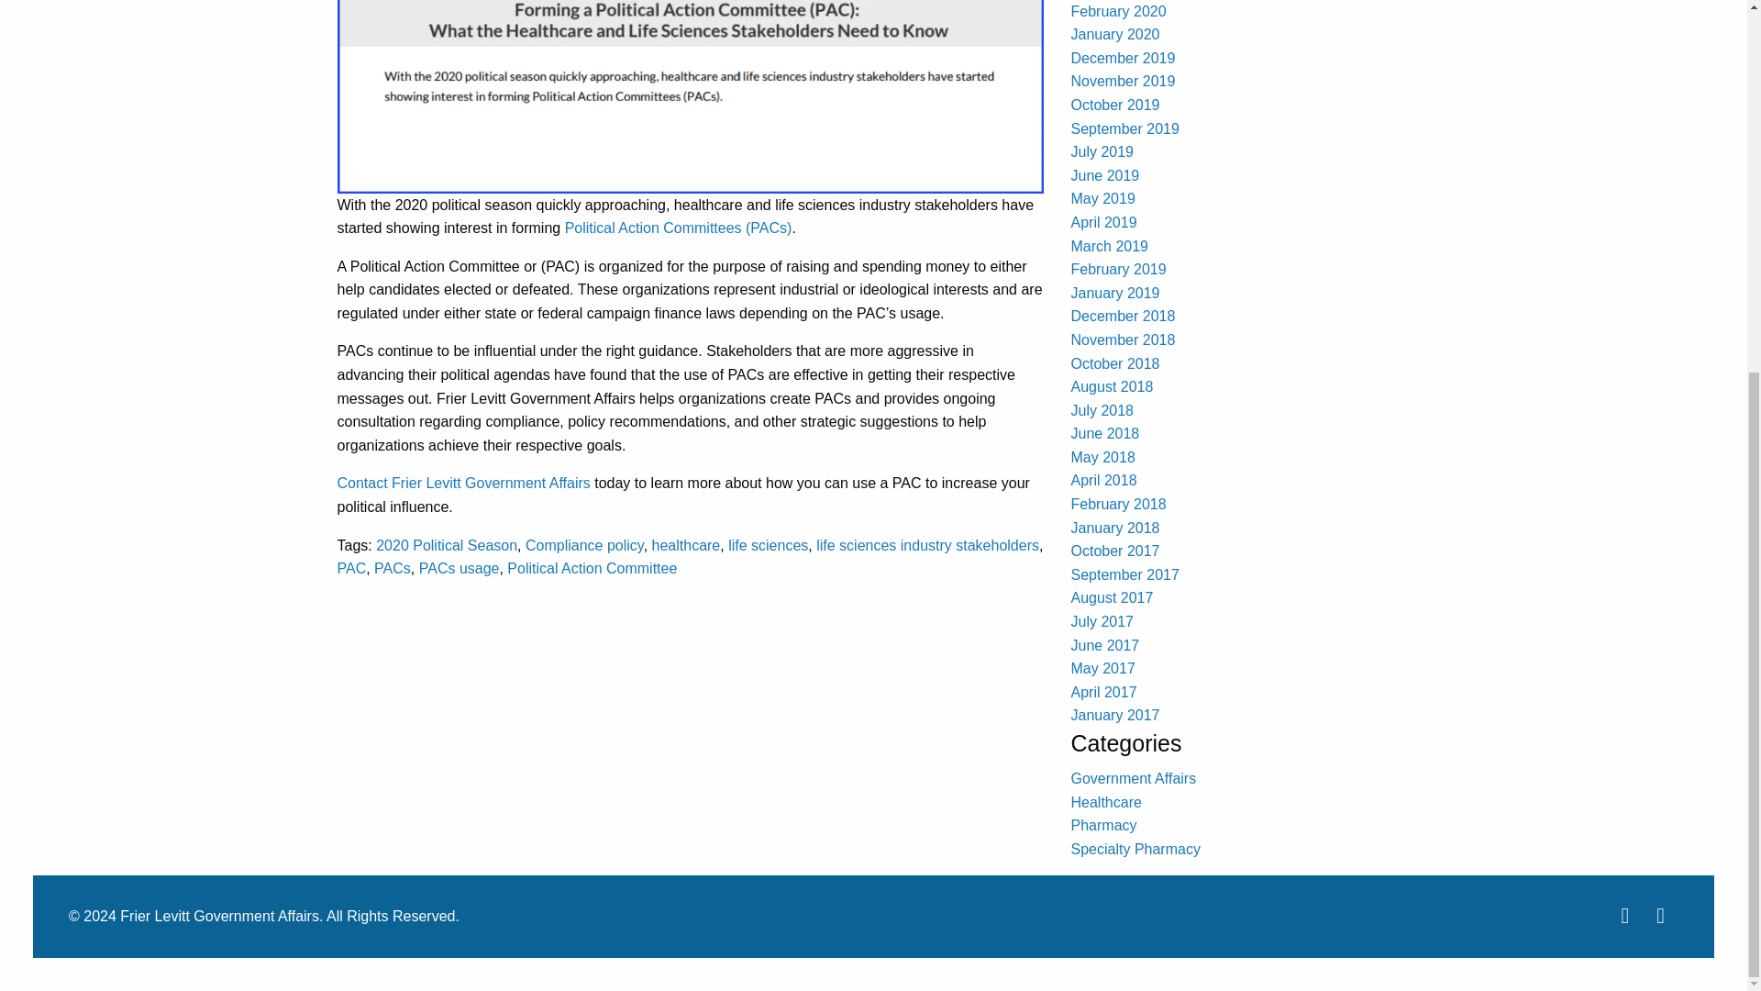 This screenshot has height=991, width=1761. What do you see at coordinates (927, 545) in the screenshot?
I see `life sciences industry stakeholders` at bounding box center [927, 545].